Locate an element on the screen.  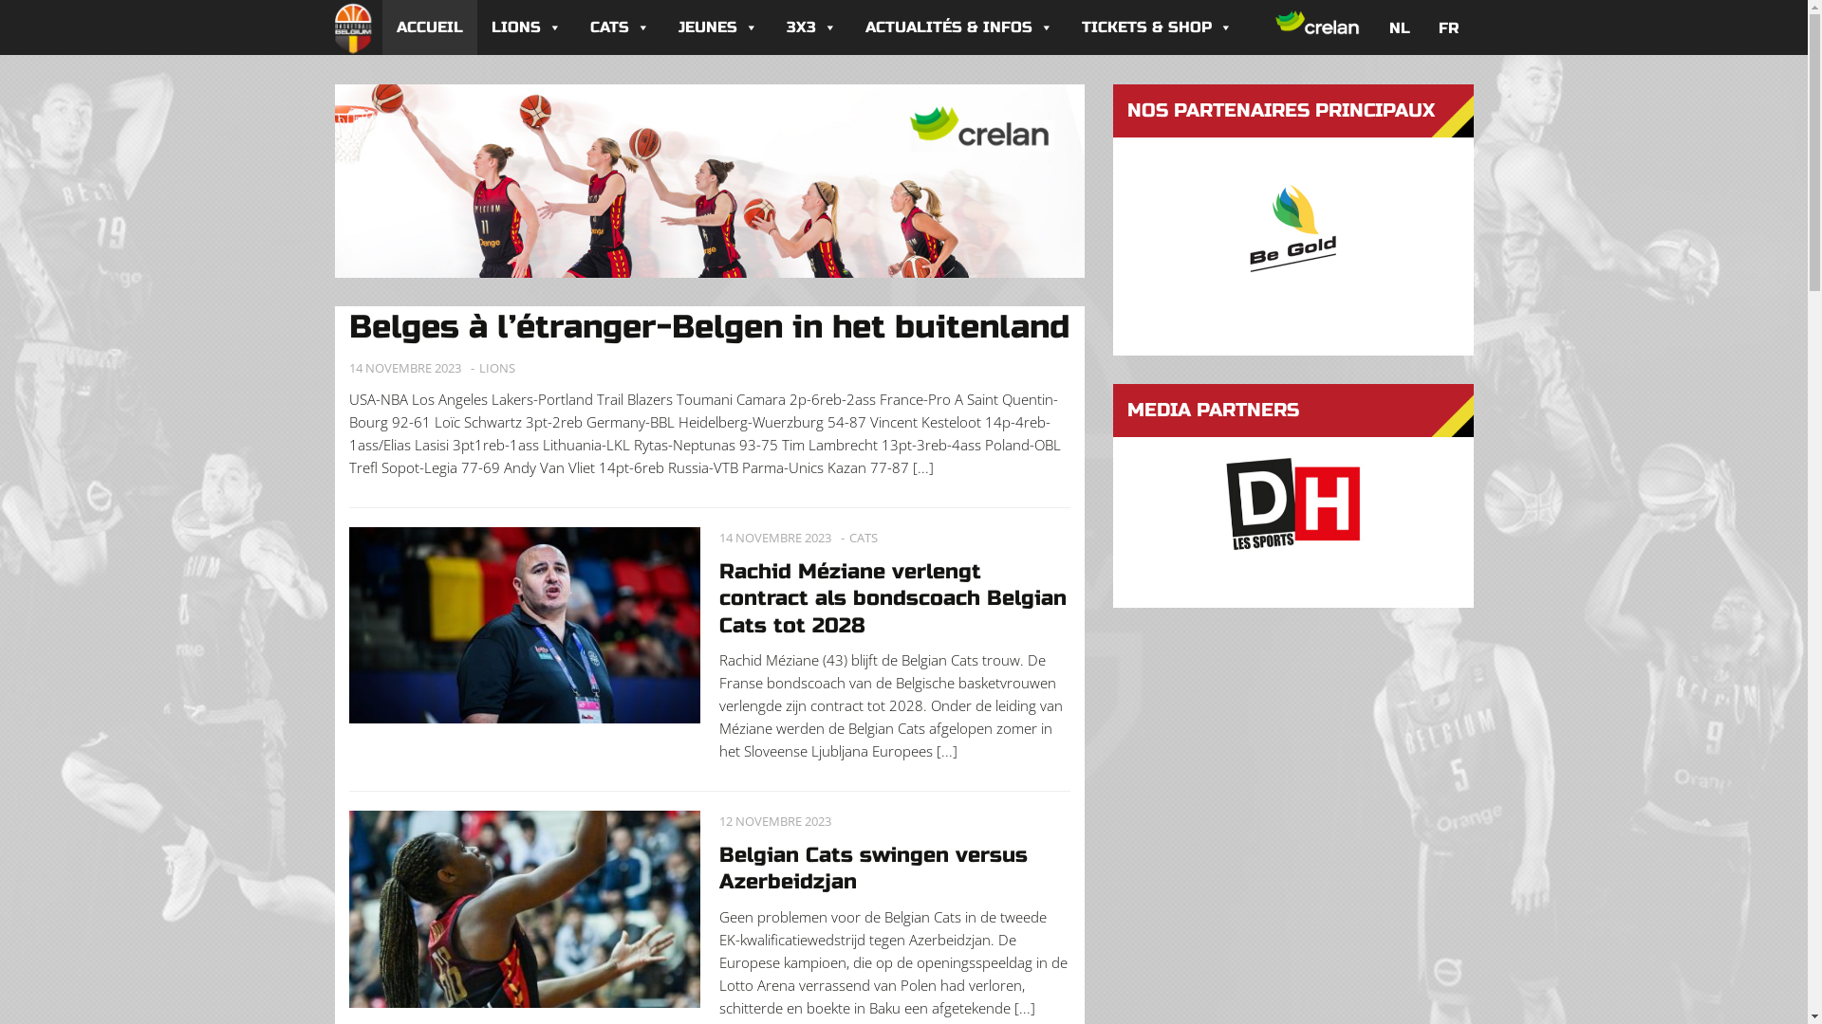
ACCUEIL is located at coordinates (429, 27).